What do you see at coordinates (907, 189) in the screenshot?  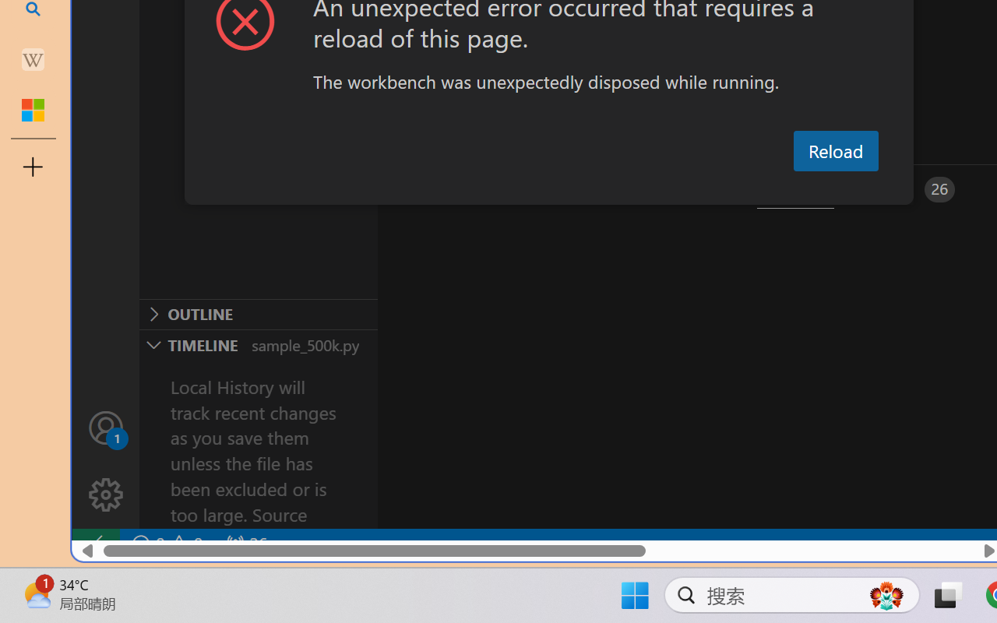 I see `Ports - 26 forwarded ports` at bounding box center [907, 189].